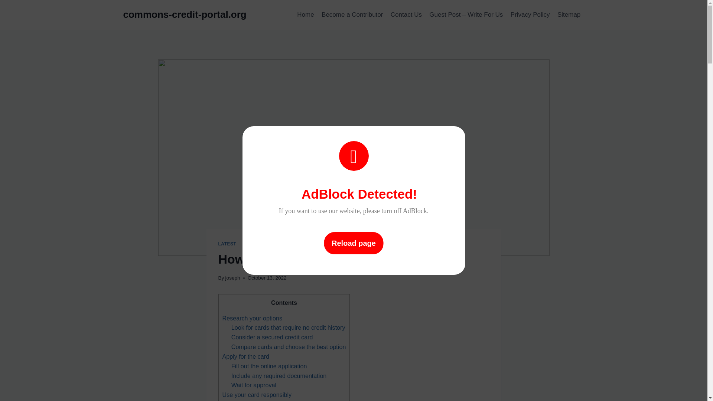 This screenshot has height=401, width=713. Describe the element at coordinates (252, 318) in the screenshot. I see `Research your options` at that location.